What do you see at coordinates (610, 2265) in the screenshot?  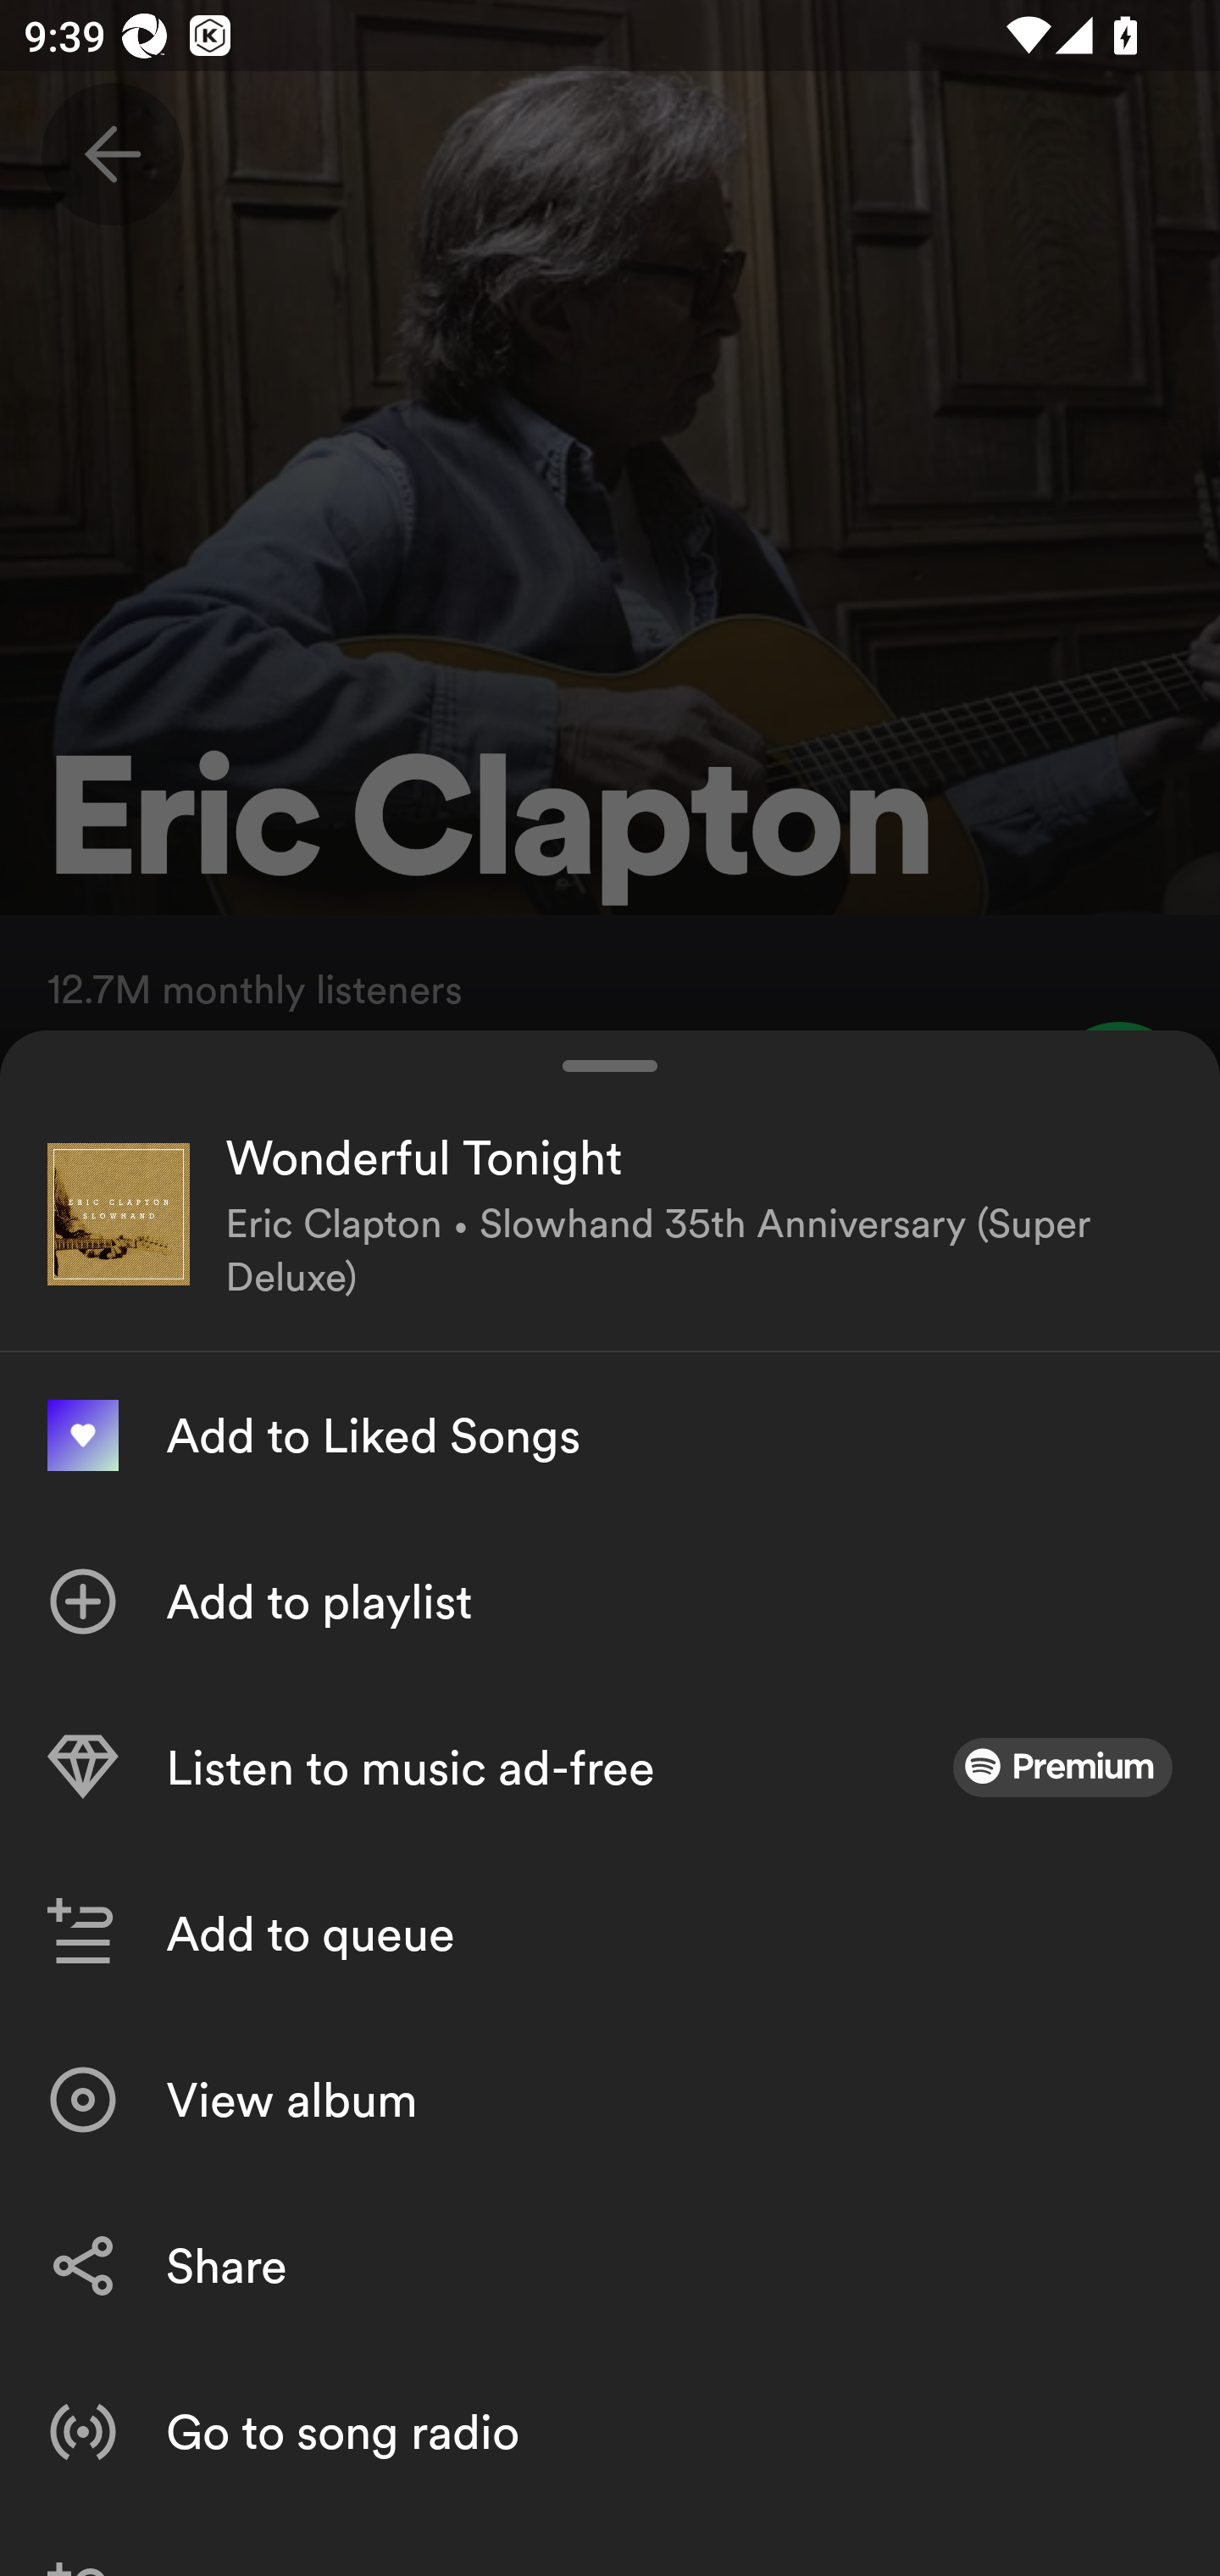 I see `Share` at bounding box center [610, 2265].